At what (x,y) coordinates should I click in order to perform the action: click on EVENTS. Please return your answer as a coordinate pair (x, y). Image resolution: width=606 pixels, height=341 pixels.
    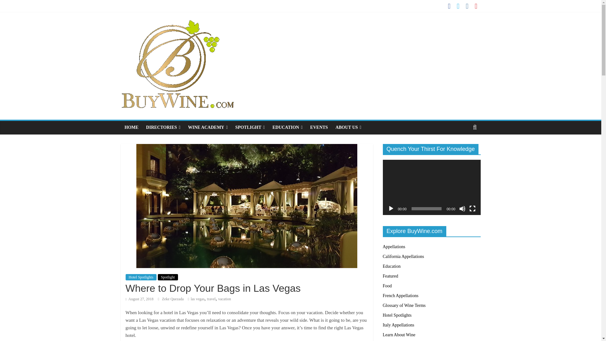
    Looking at the image, I should click on (319, 128).